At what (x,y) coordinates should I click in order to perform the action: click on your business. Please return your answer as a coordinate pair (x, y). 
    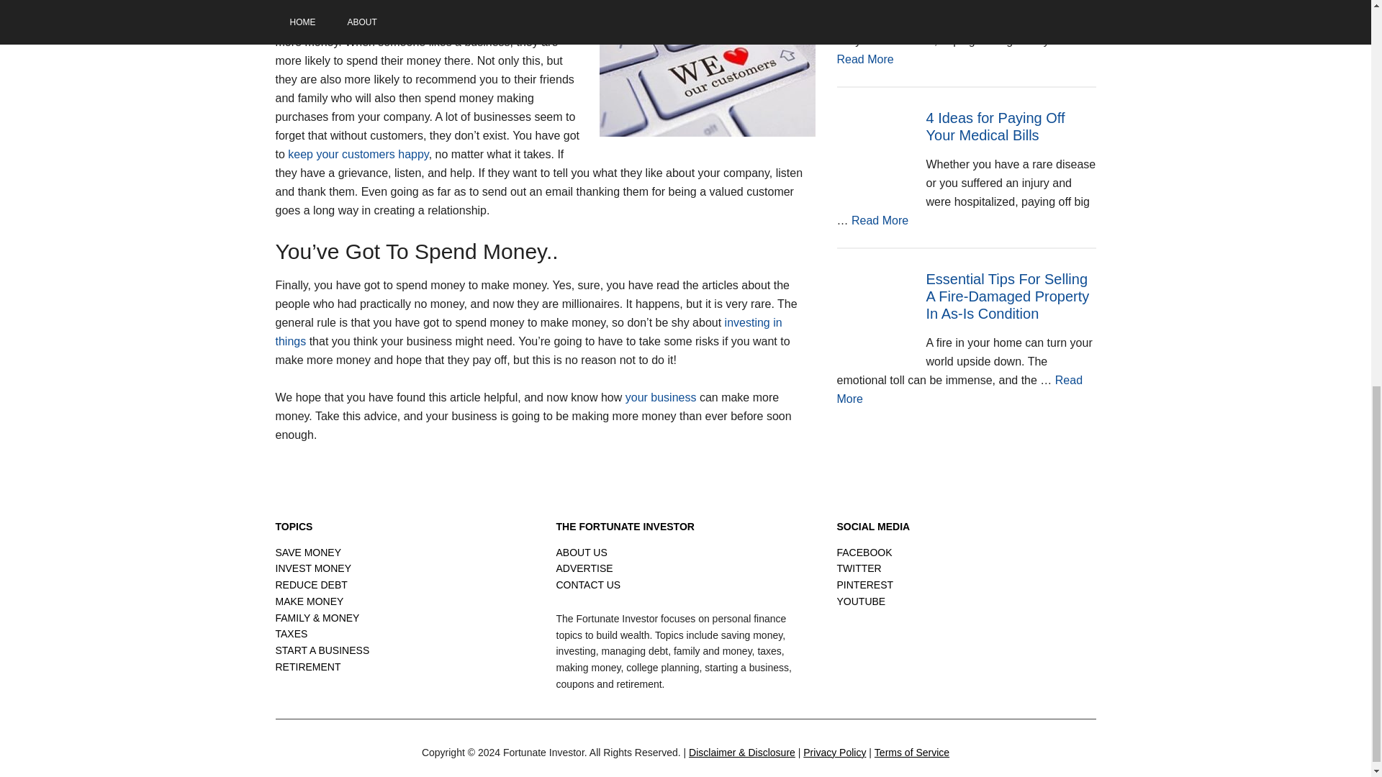
    Looking at the image, I should click on (661, 397).